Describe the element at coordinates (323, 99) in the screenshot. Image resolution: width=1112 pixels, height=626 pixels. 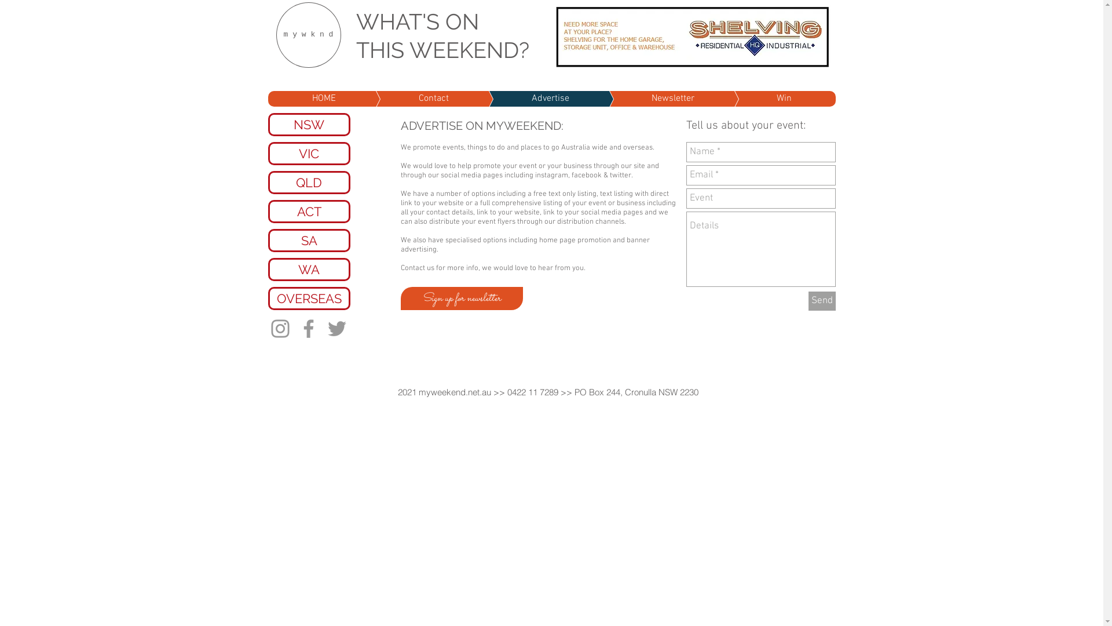
I see `HOME` at that location.